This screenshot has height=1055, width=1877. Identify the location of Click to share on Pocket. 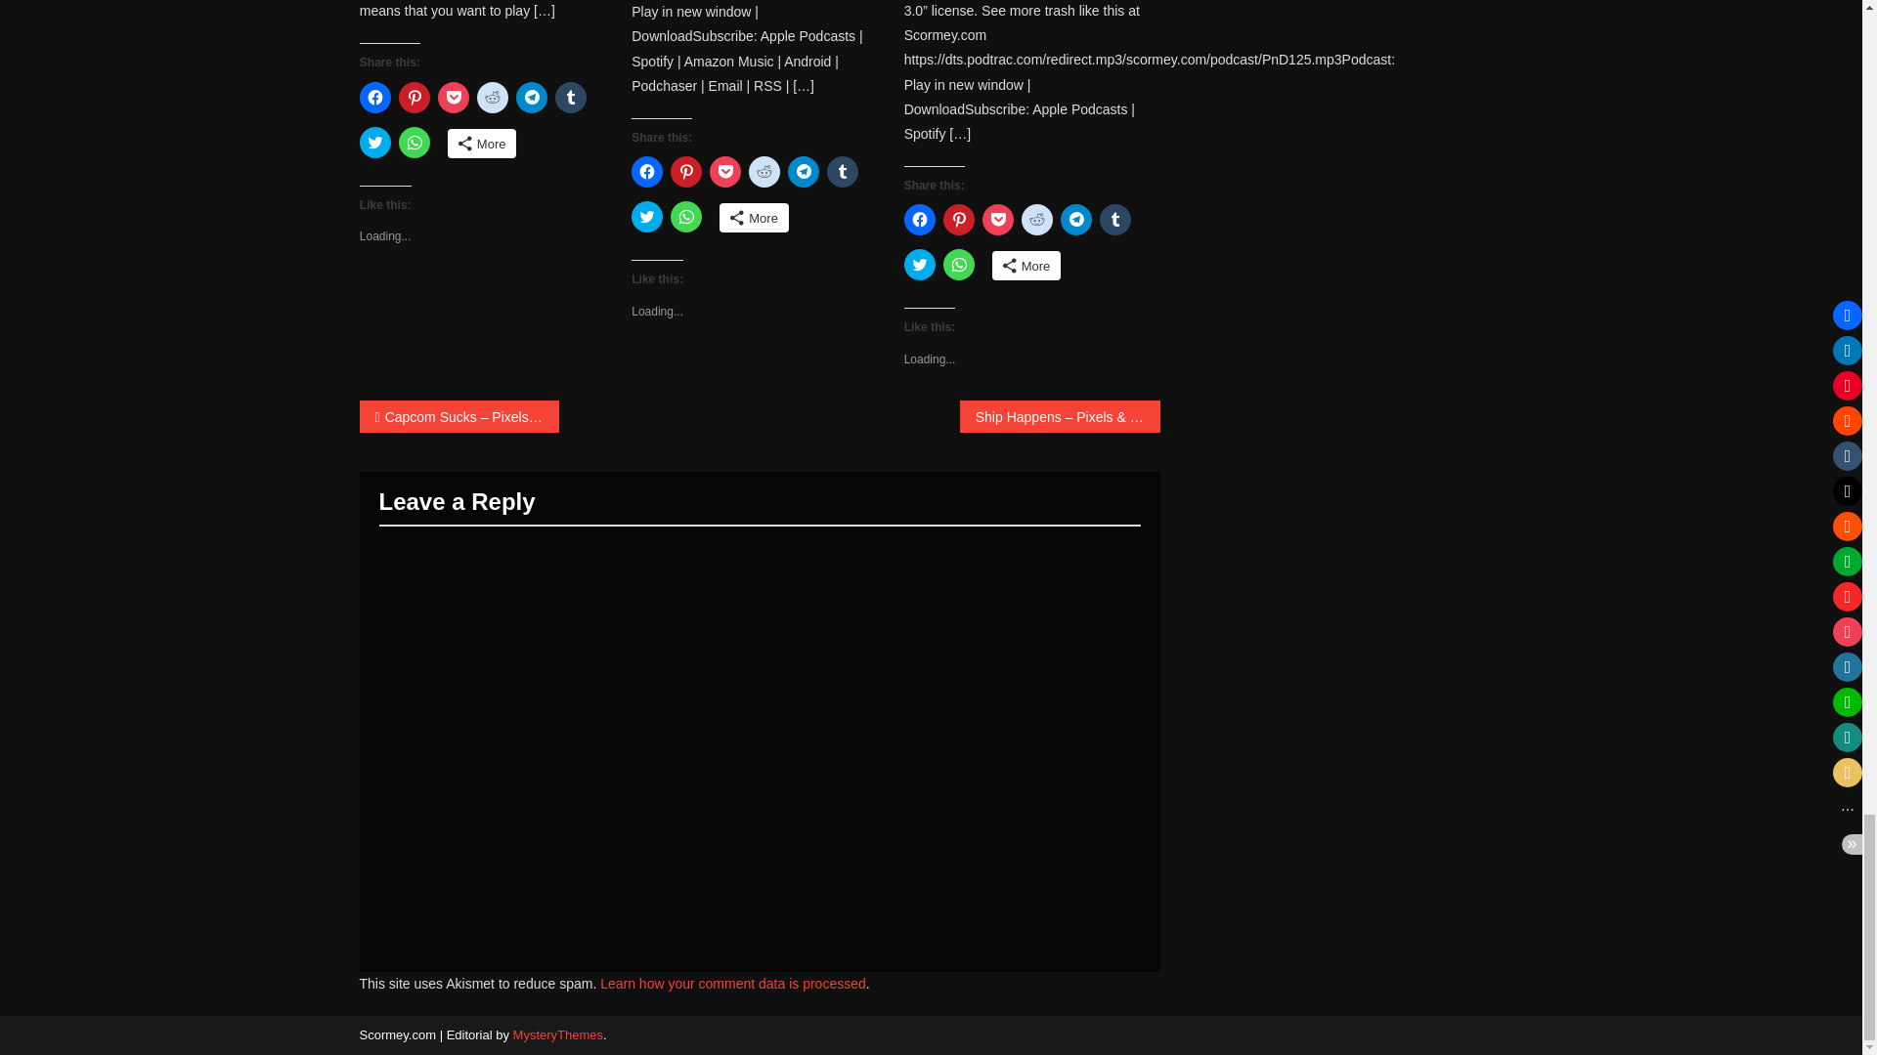
(454, 98).